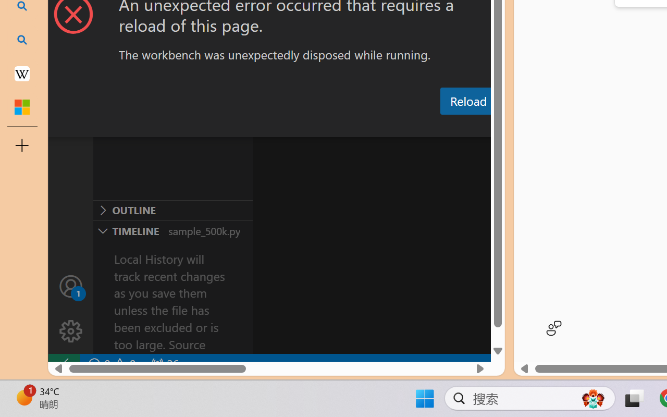  Describe the element at coordinates (71, 309) in the screenshot. I see `Manage` at that location.